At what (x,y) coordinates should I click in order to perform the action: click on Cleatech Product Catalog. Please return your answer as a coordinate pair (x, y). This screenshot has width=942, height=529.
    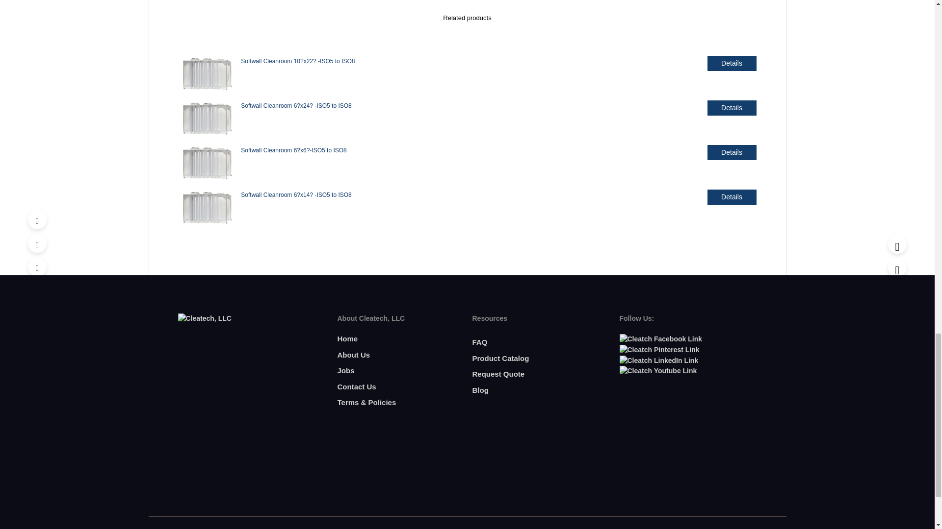
    Looking at the image, I should click on (500, 358).